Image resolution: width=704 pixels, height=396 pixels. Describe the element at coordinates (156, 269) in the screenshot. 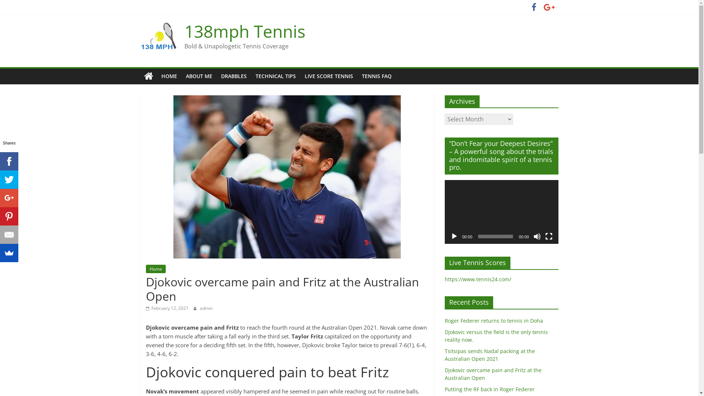

I see `Home` at that location.